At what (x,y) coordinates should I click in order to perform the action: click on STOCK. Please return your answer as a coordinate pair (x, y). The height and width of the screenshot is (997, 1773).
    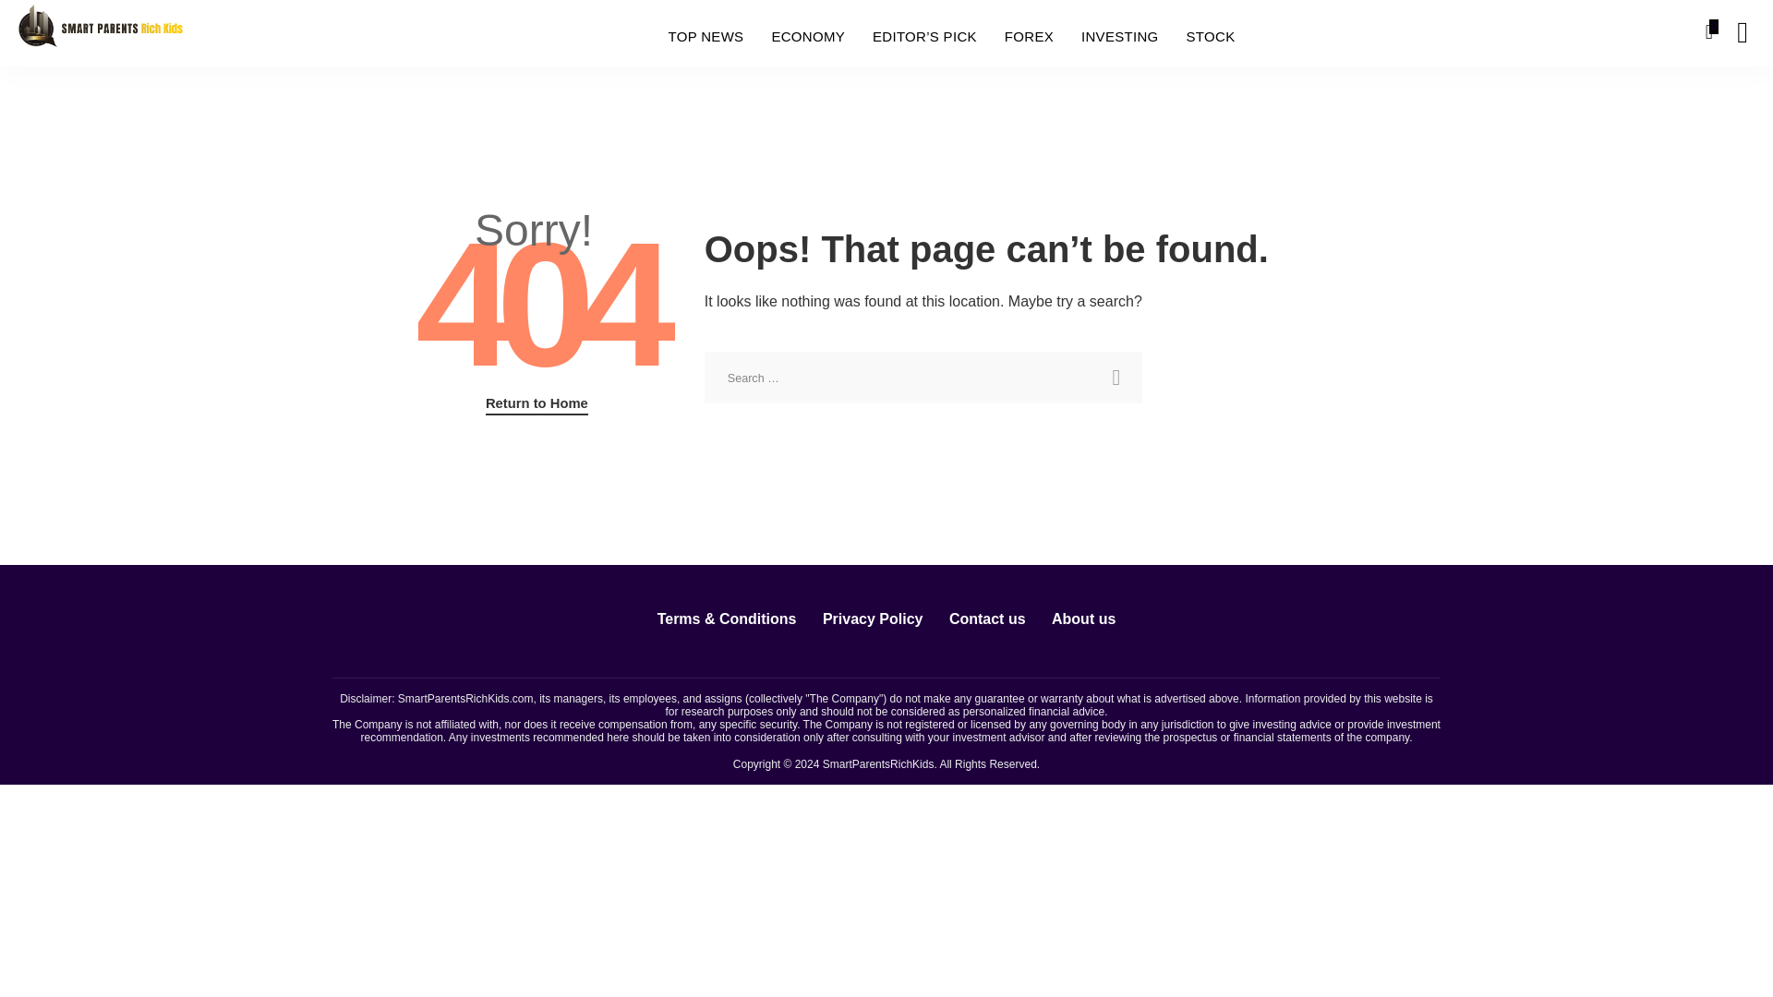
    Looking at the image, I should click on (1211, 37).